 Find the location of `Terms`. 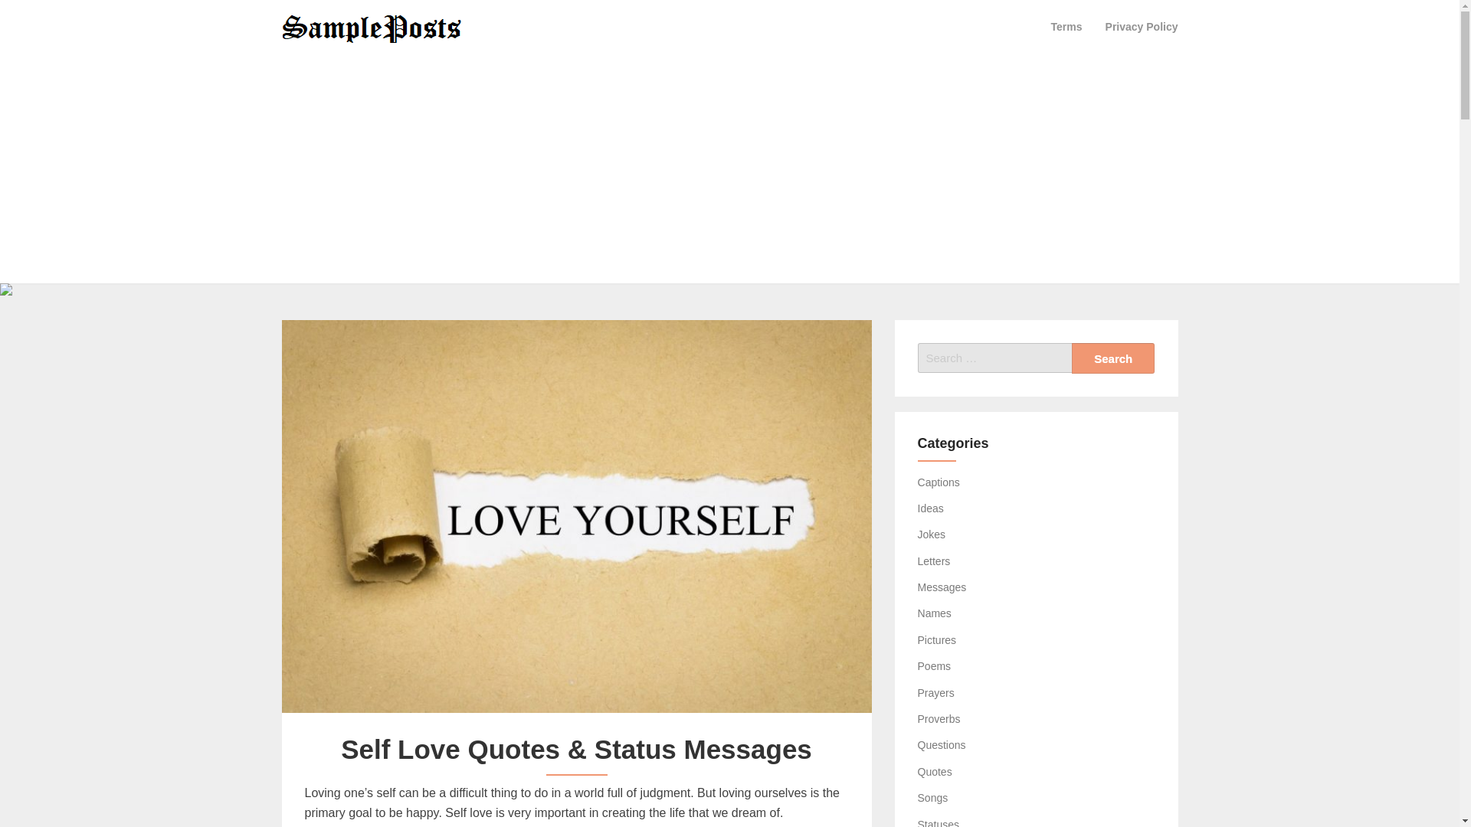

Terms is located at coordinates (1066, 26).